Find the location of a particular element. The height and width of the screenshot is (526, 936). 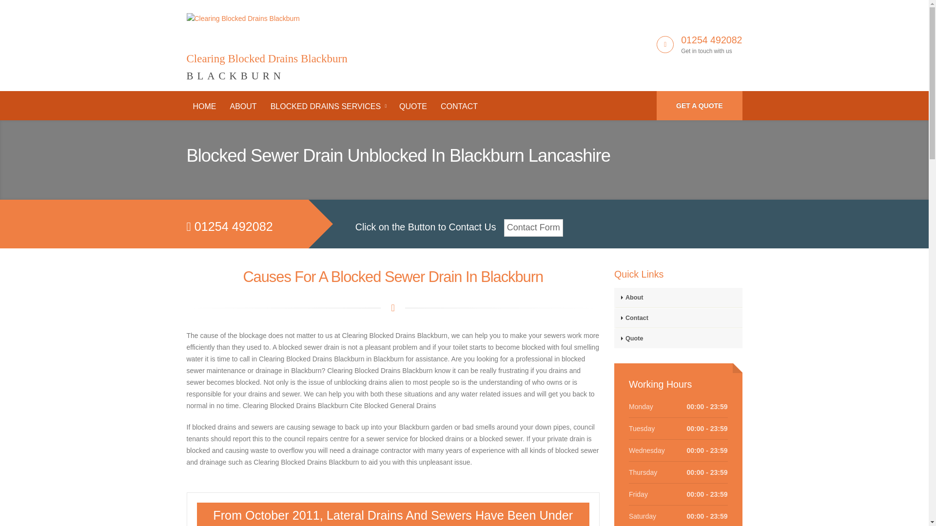

Contact Form is located at coordinates (533, 228).